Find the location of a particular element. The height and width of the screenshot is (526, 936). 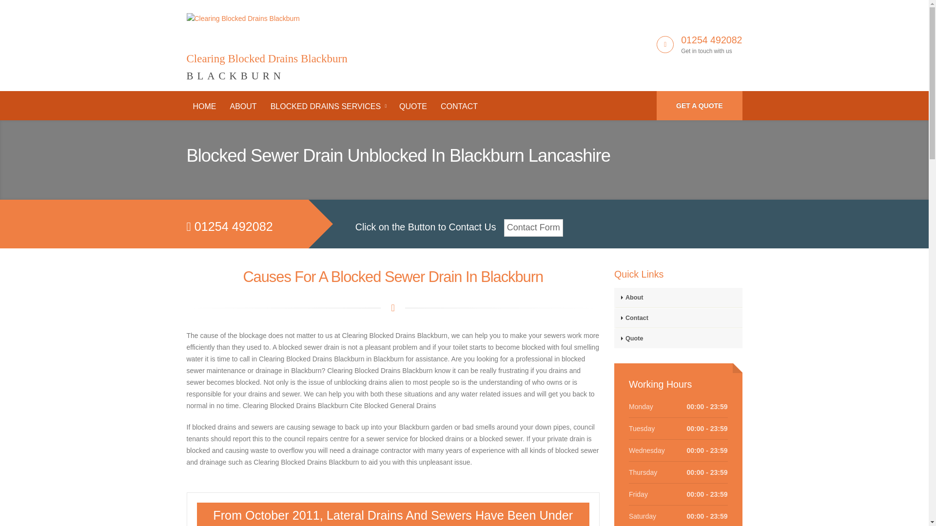

Contact Form is located at coordinates (533, 228).